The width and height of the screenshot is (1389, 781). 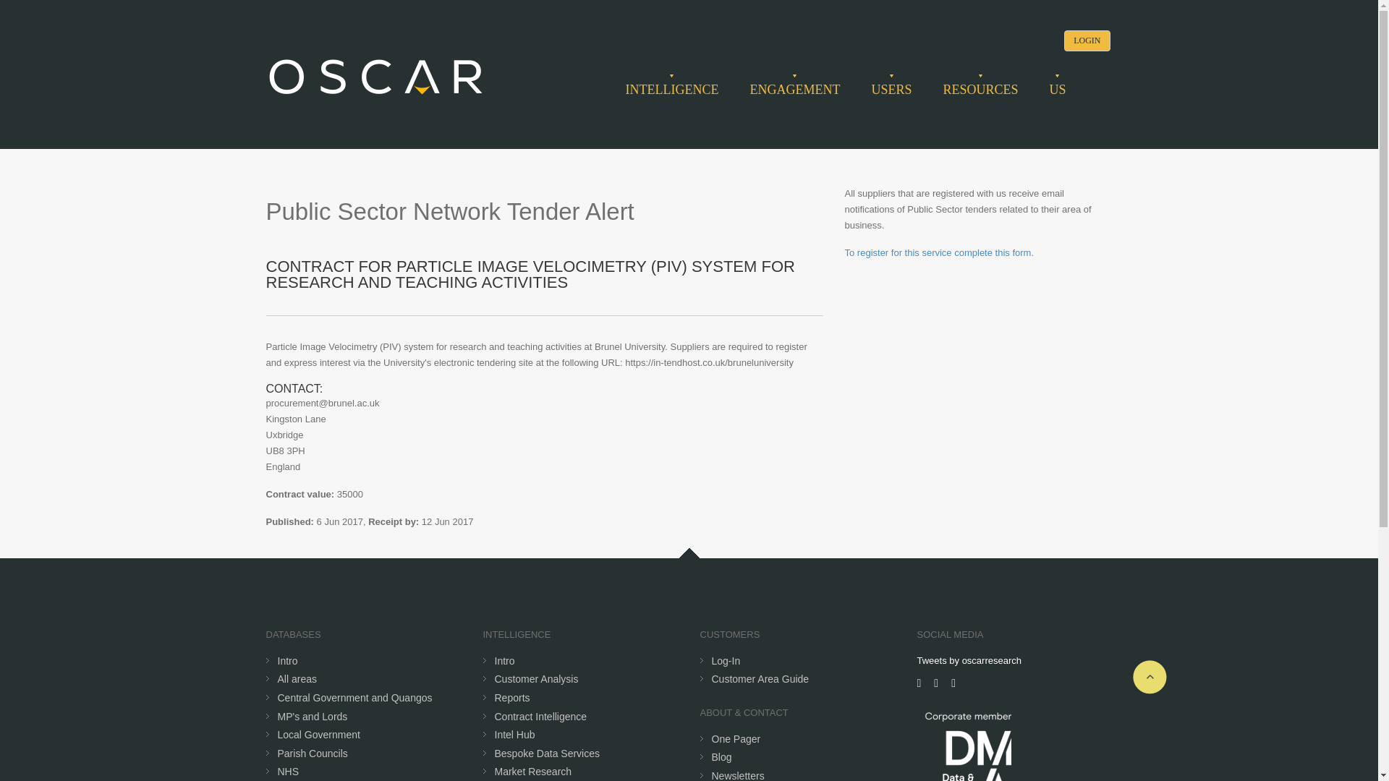 What do you see at coordinates (313, 753) in the screenshot?
I see `Parish Councils` at bounding box center [313, 753].